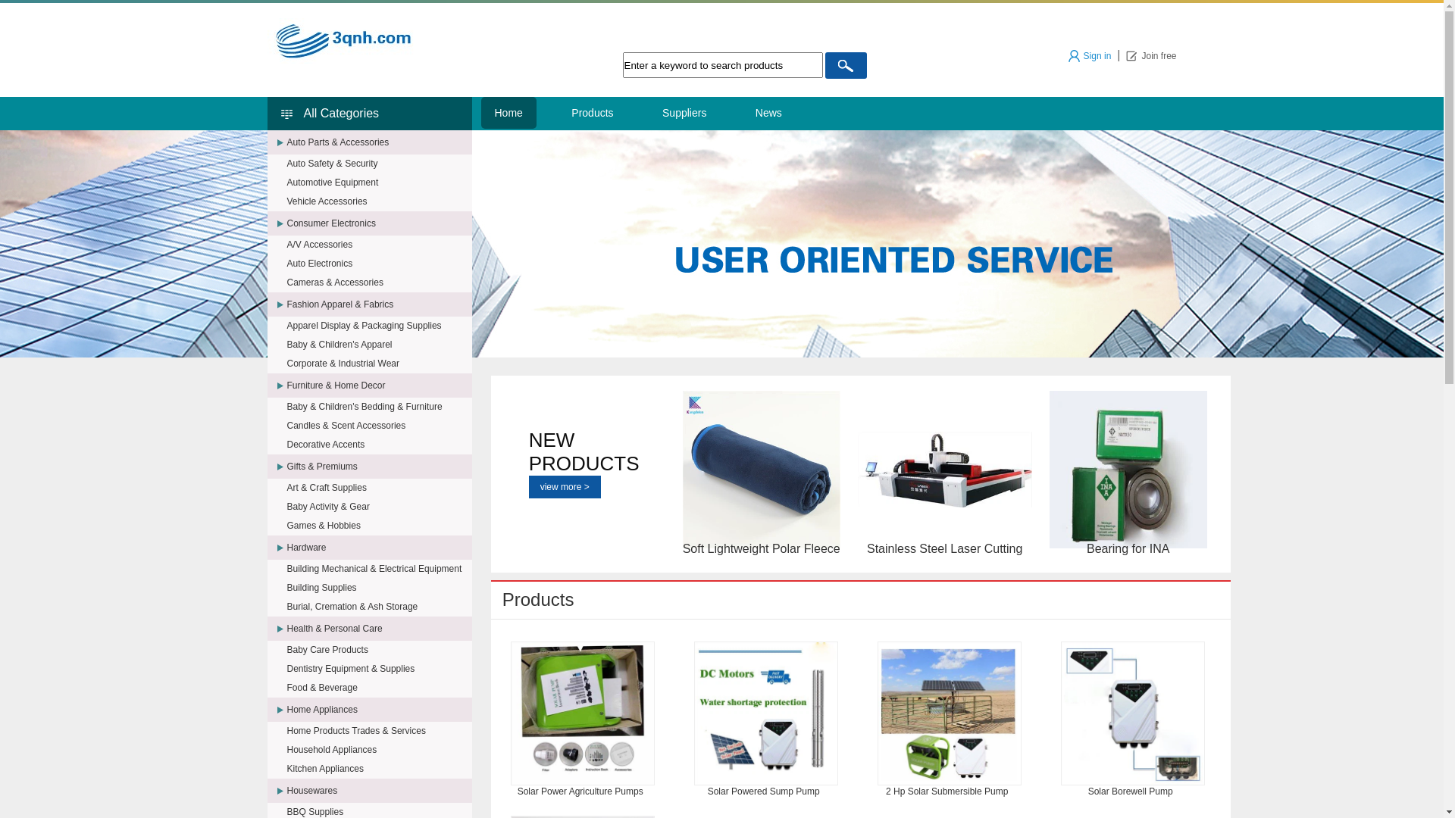  I want to click on Furniture & Home Decor, so click(379, 386).